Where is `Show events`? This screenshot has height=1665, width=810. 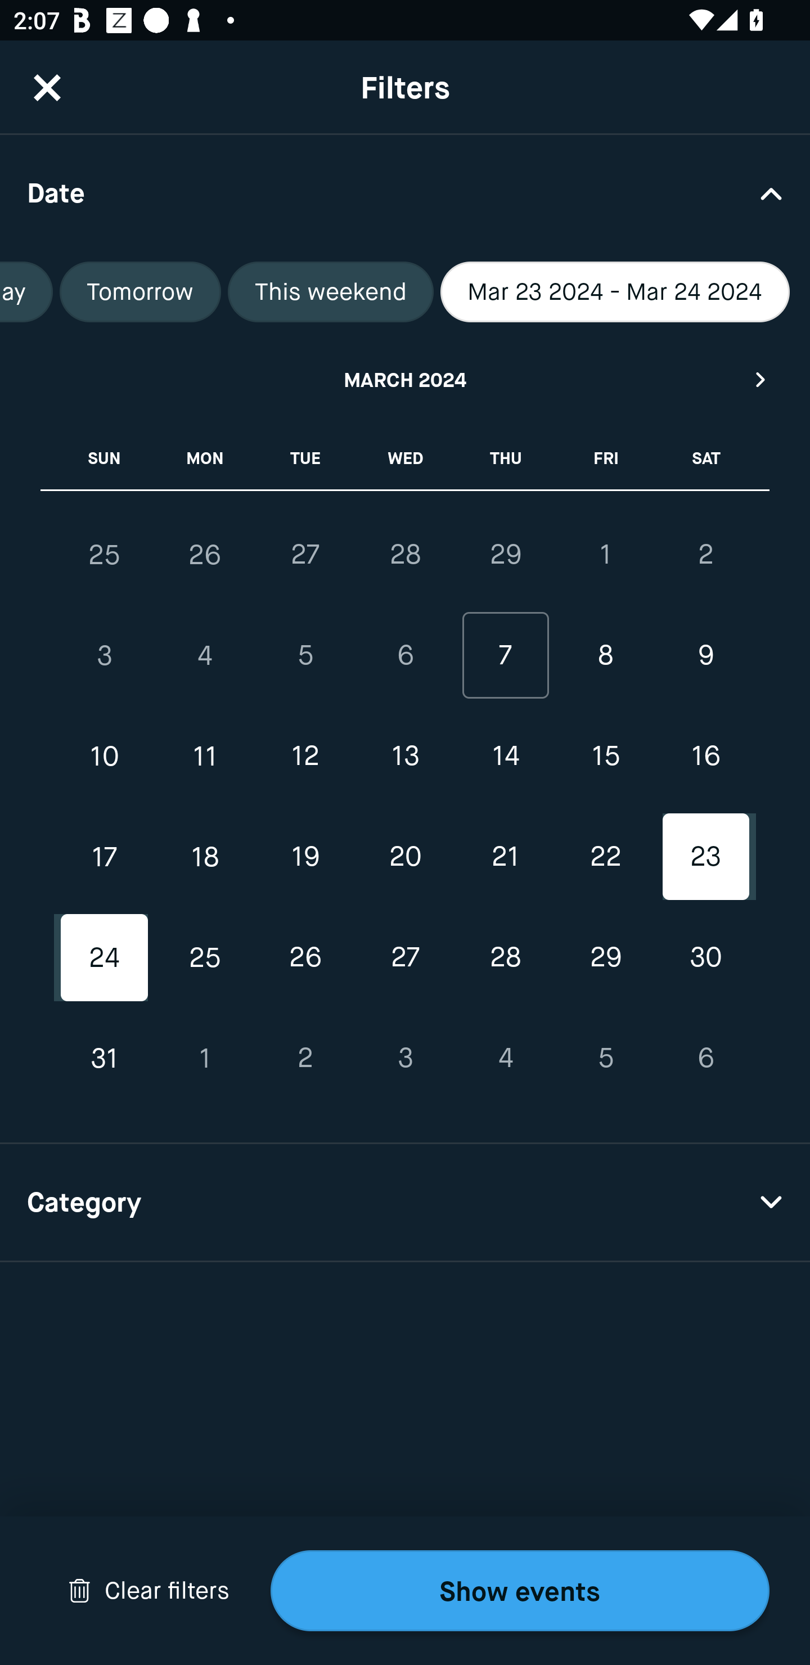 Show events is located at coordinates (520, 1591).